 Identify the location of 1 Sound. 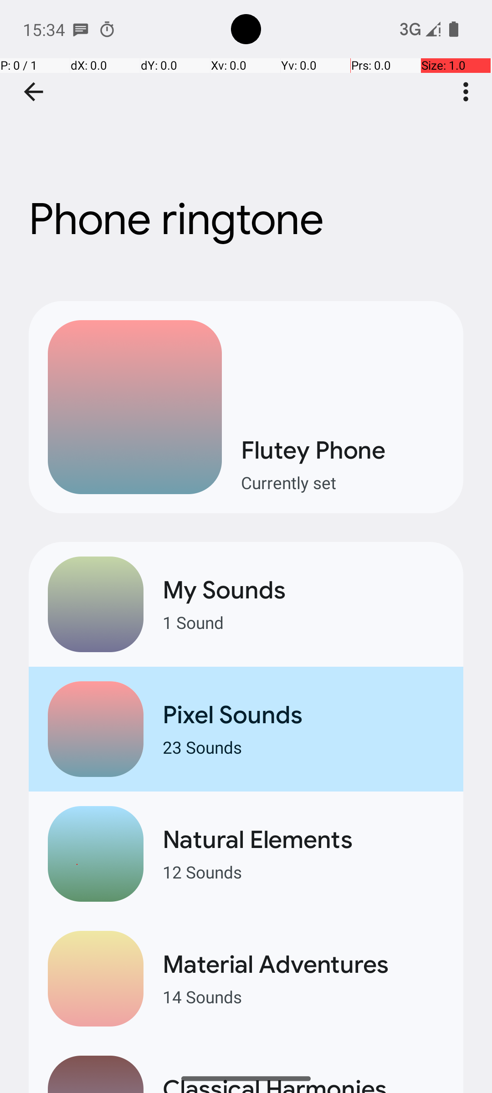
(303, 622).